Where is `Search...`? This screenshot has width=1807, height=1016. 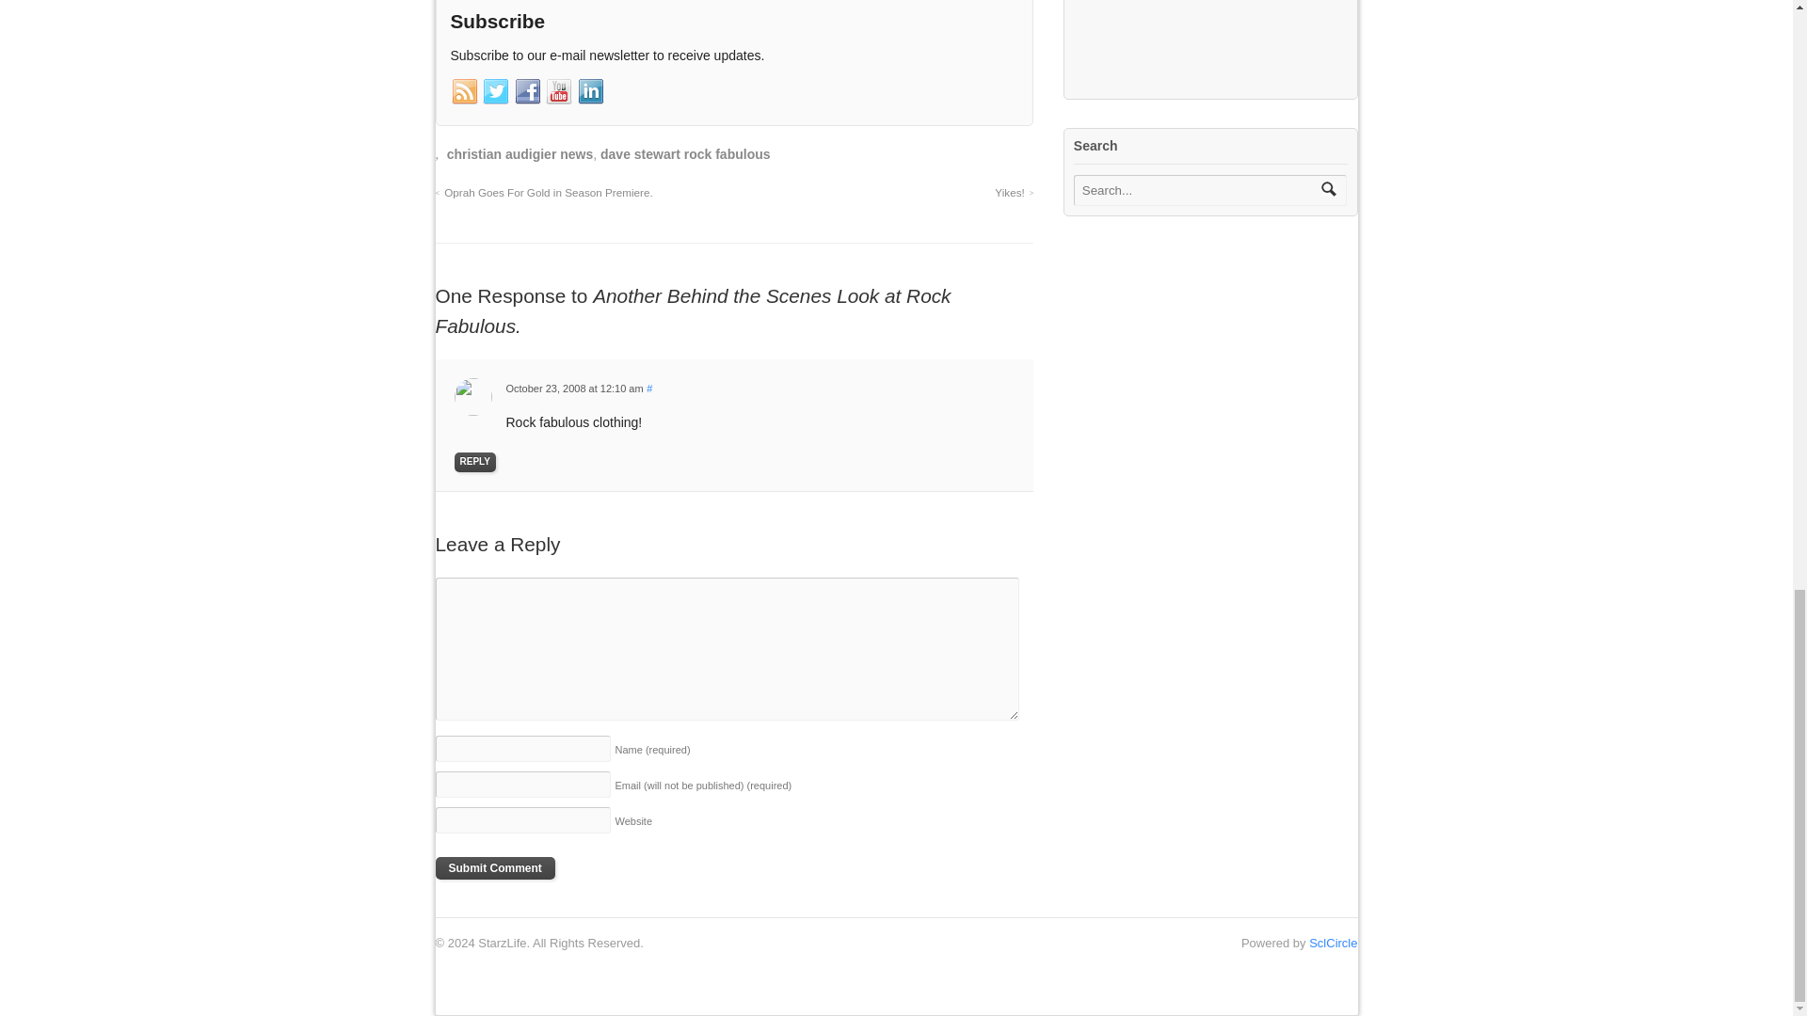 Search... is located at coordinates (1197, 190).